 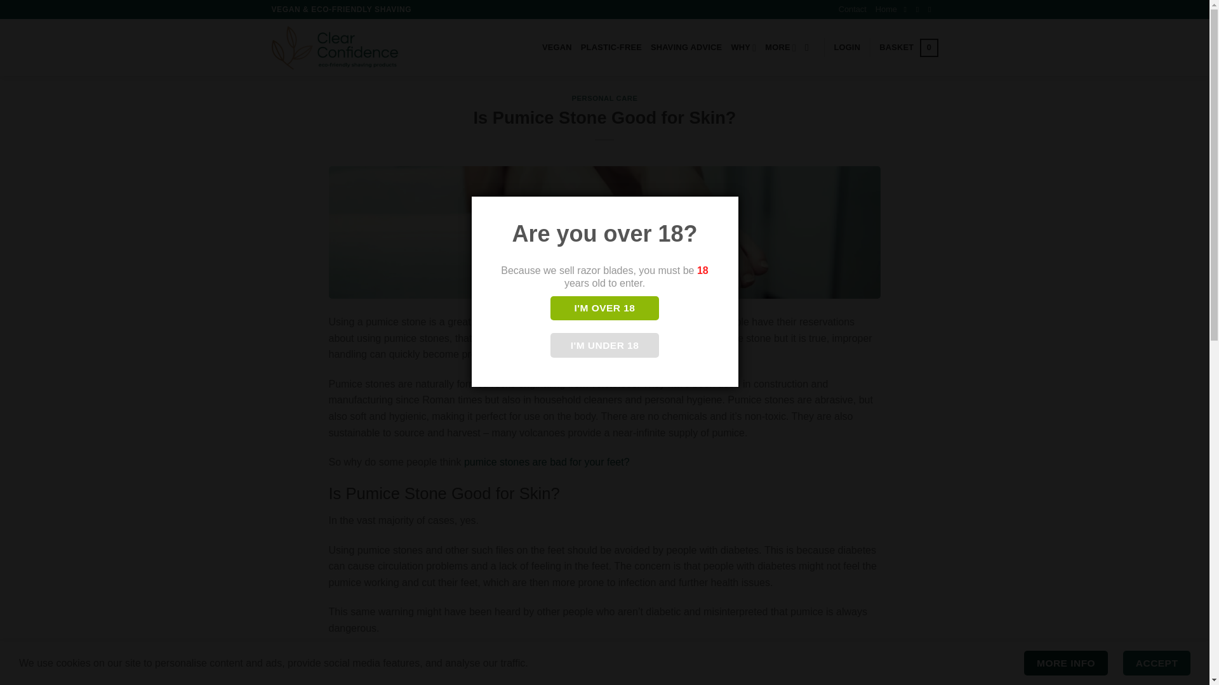 What do you see at coordinates (743, 48) in the screenshot?
I see `WHY` at bounding box center [743, 48].